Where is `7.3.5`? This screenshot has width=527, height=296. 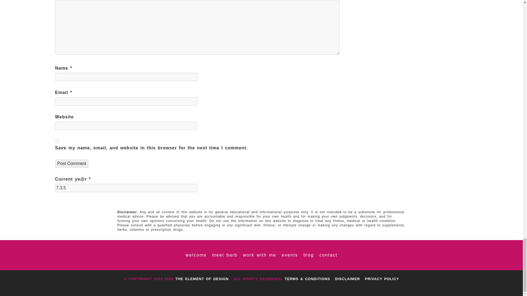 7.3.5 is located at coordinates (126, 188).